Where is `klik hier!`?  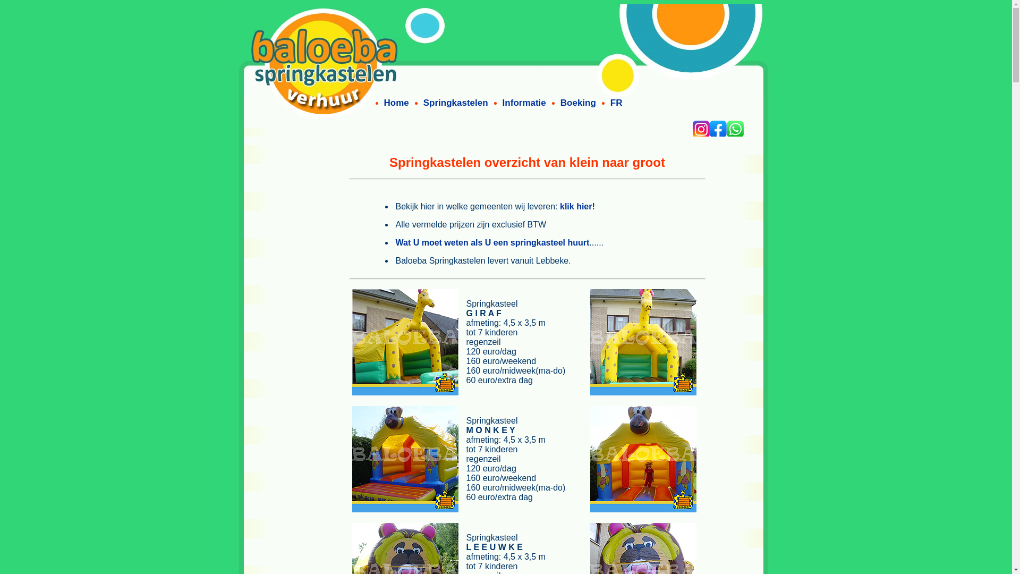
klik hier! is located at coordinates (577, 206).